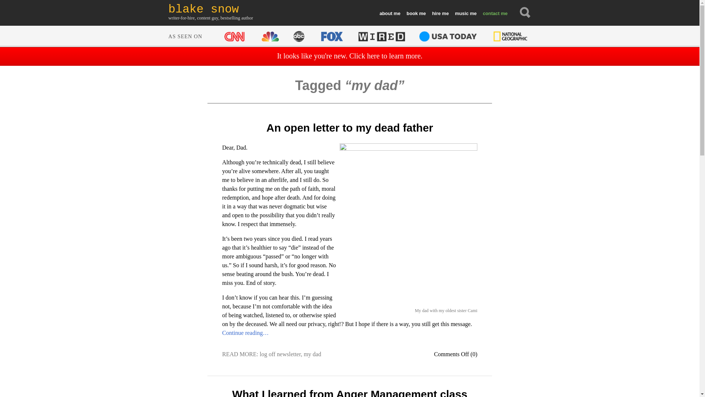 Image resolution: width=705 pixels, height=397 pixels. I want to click on Permanent Link to An open letter to my dead father, so click(350, 127).